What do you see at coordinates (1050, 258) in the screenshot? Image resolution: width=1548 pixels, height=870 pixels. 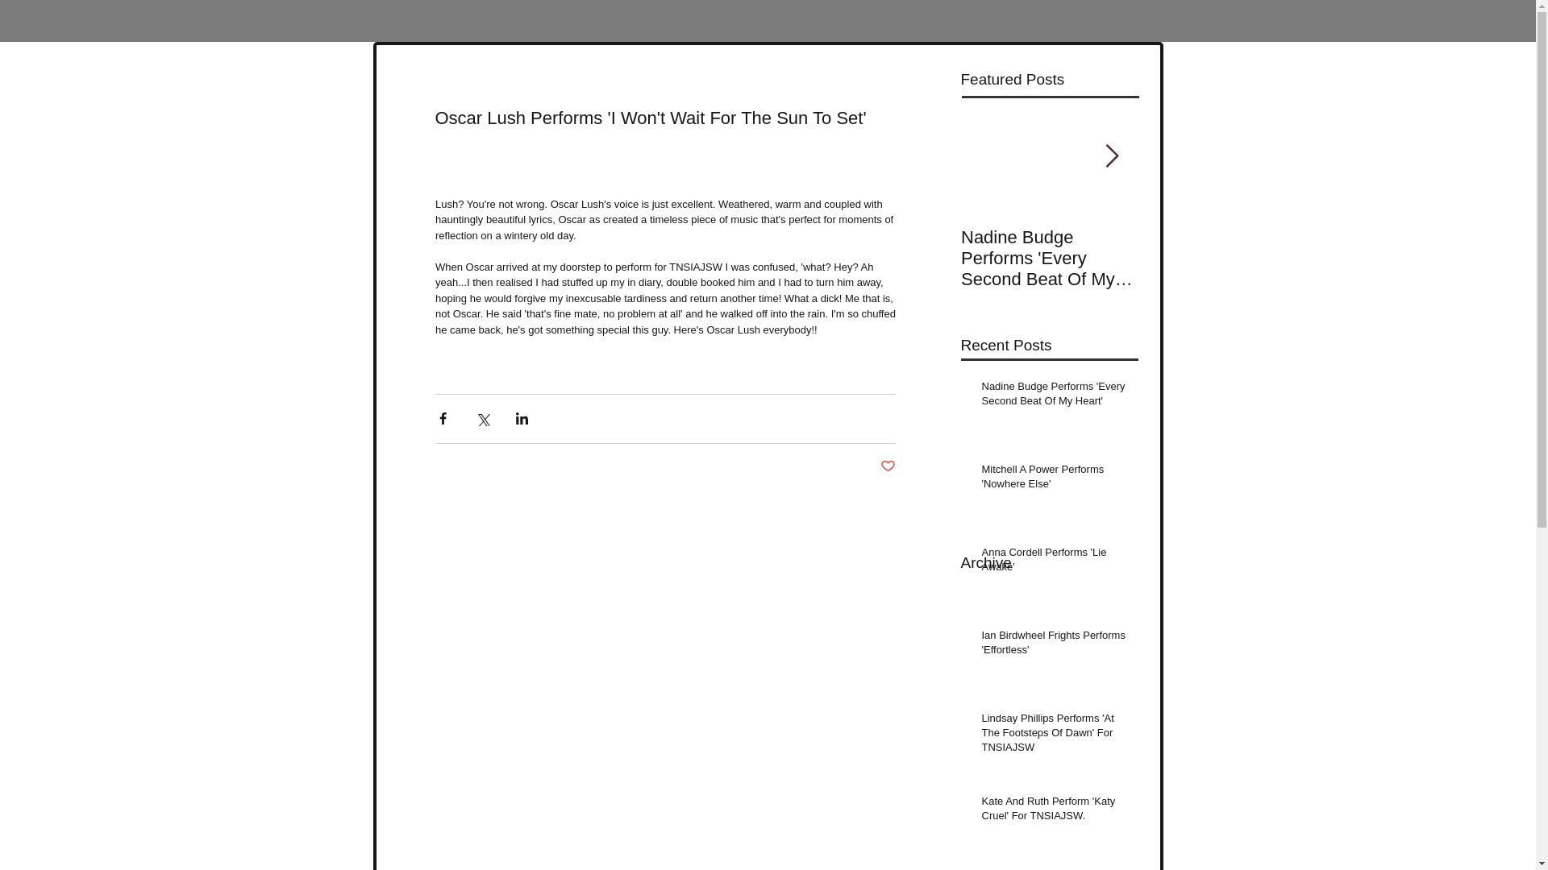 I see `Nadine Budge Performs 'Every Second Beat Of My Heart'` at bounding box center [1050, 258].